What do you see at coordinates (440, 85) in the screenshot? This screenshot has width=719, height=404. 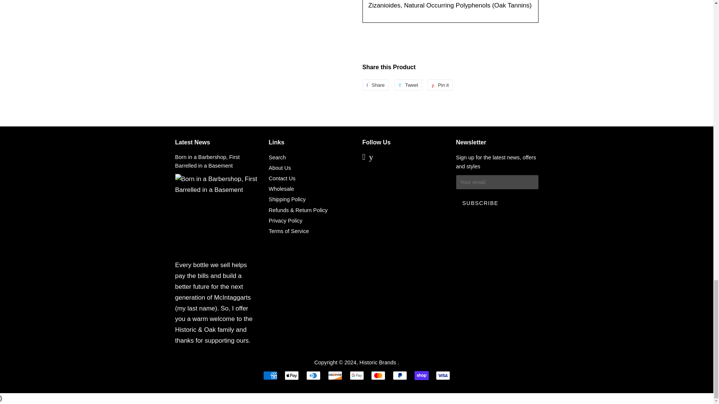 I see `Pin on Pinterest` at bounding box center [440, 85].